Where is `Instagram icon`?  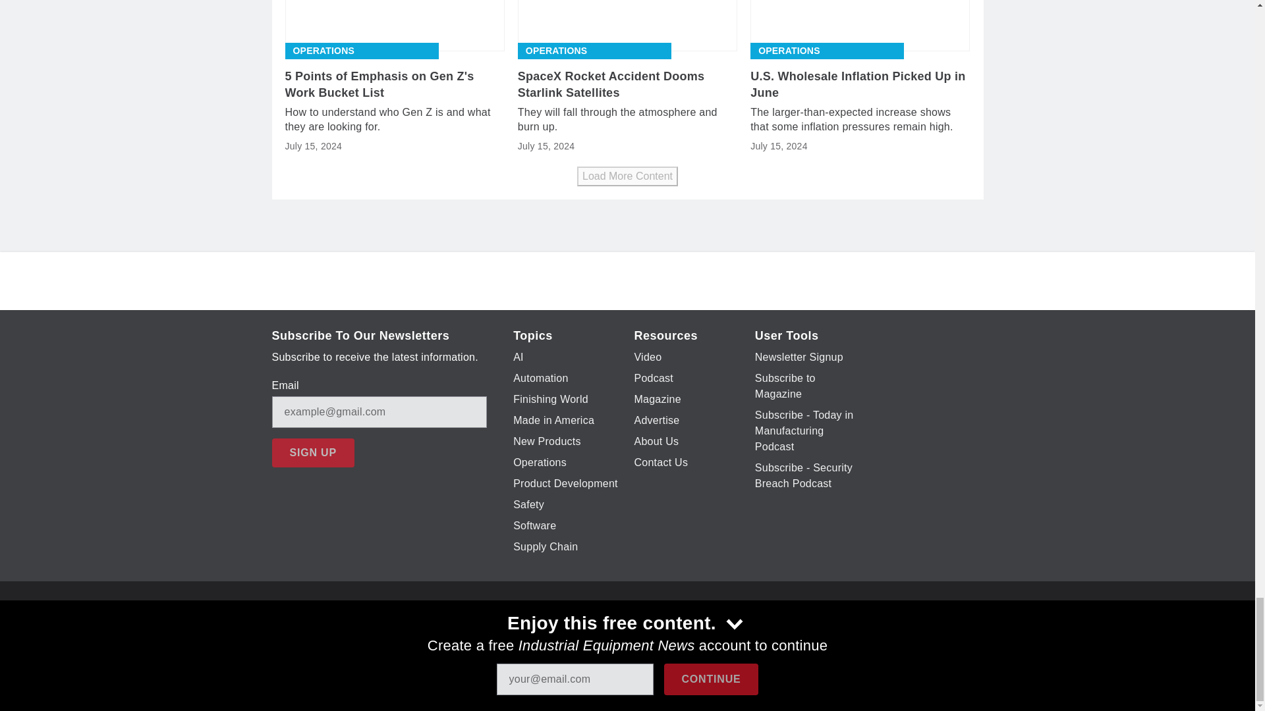 Instagram icon is located at coordinates (639, 631).